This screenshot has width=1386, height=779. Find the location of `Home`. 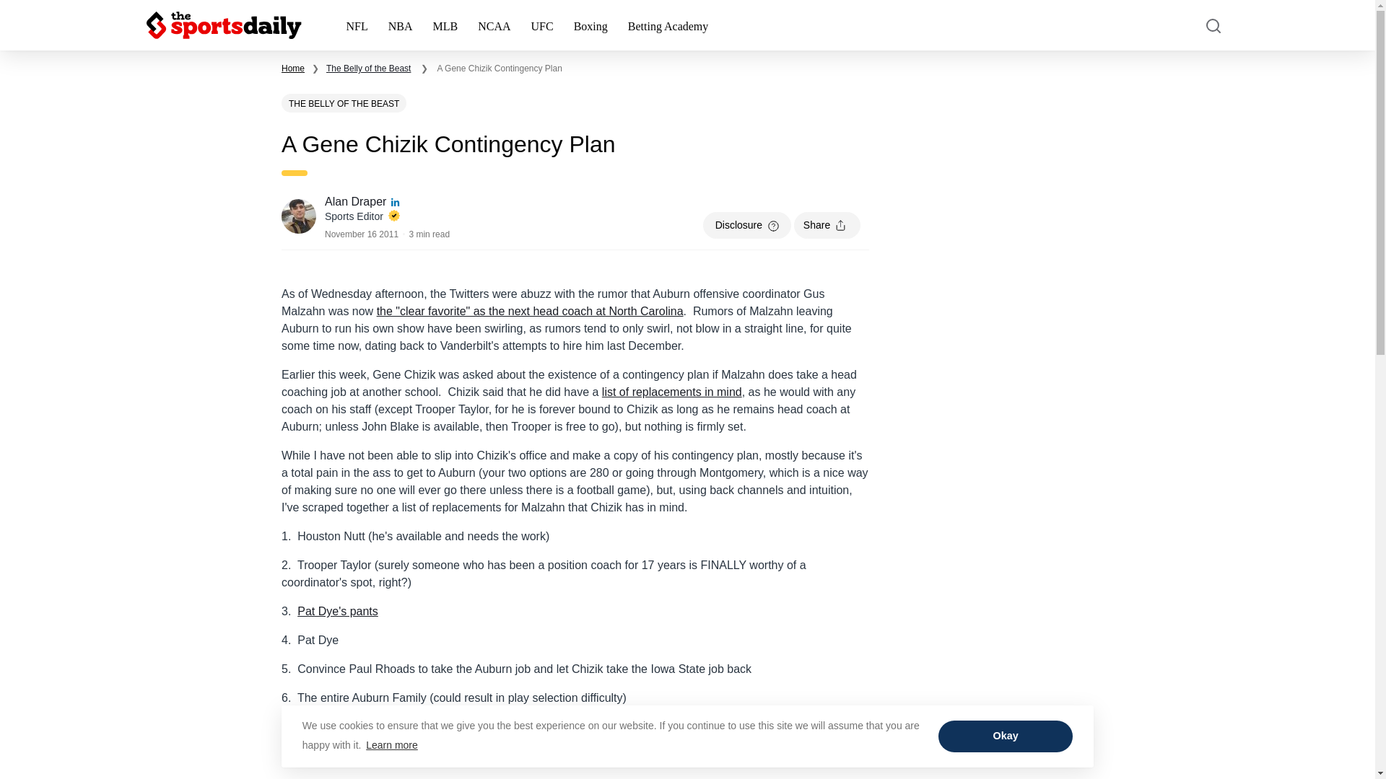

Home is located at coordinates (293, 68).